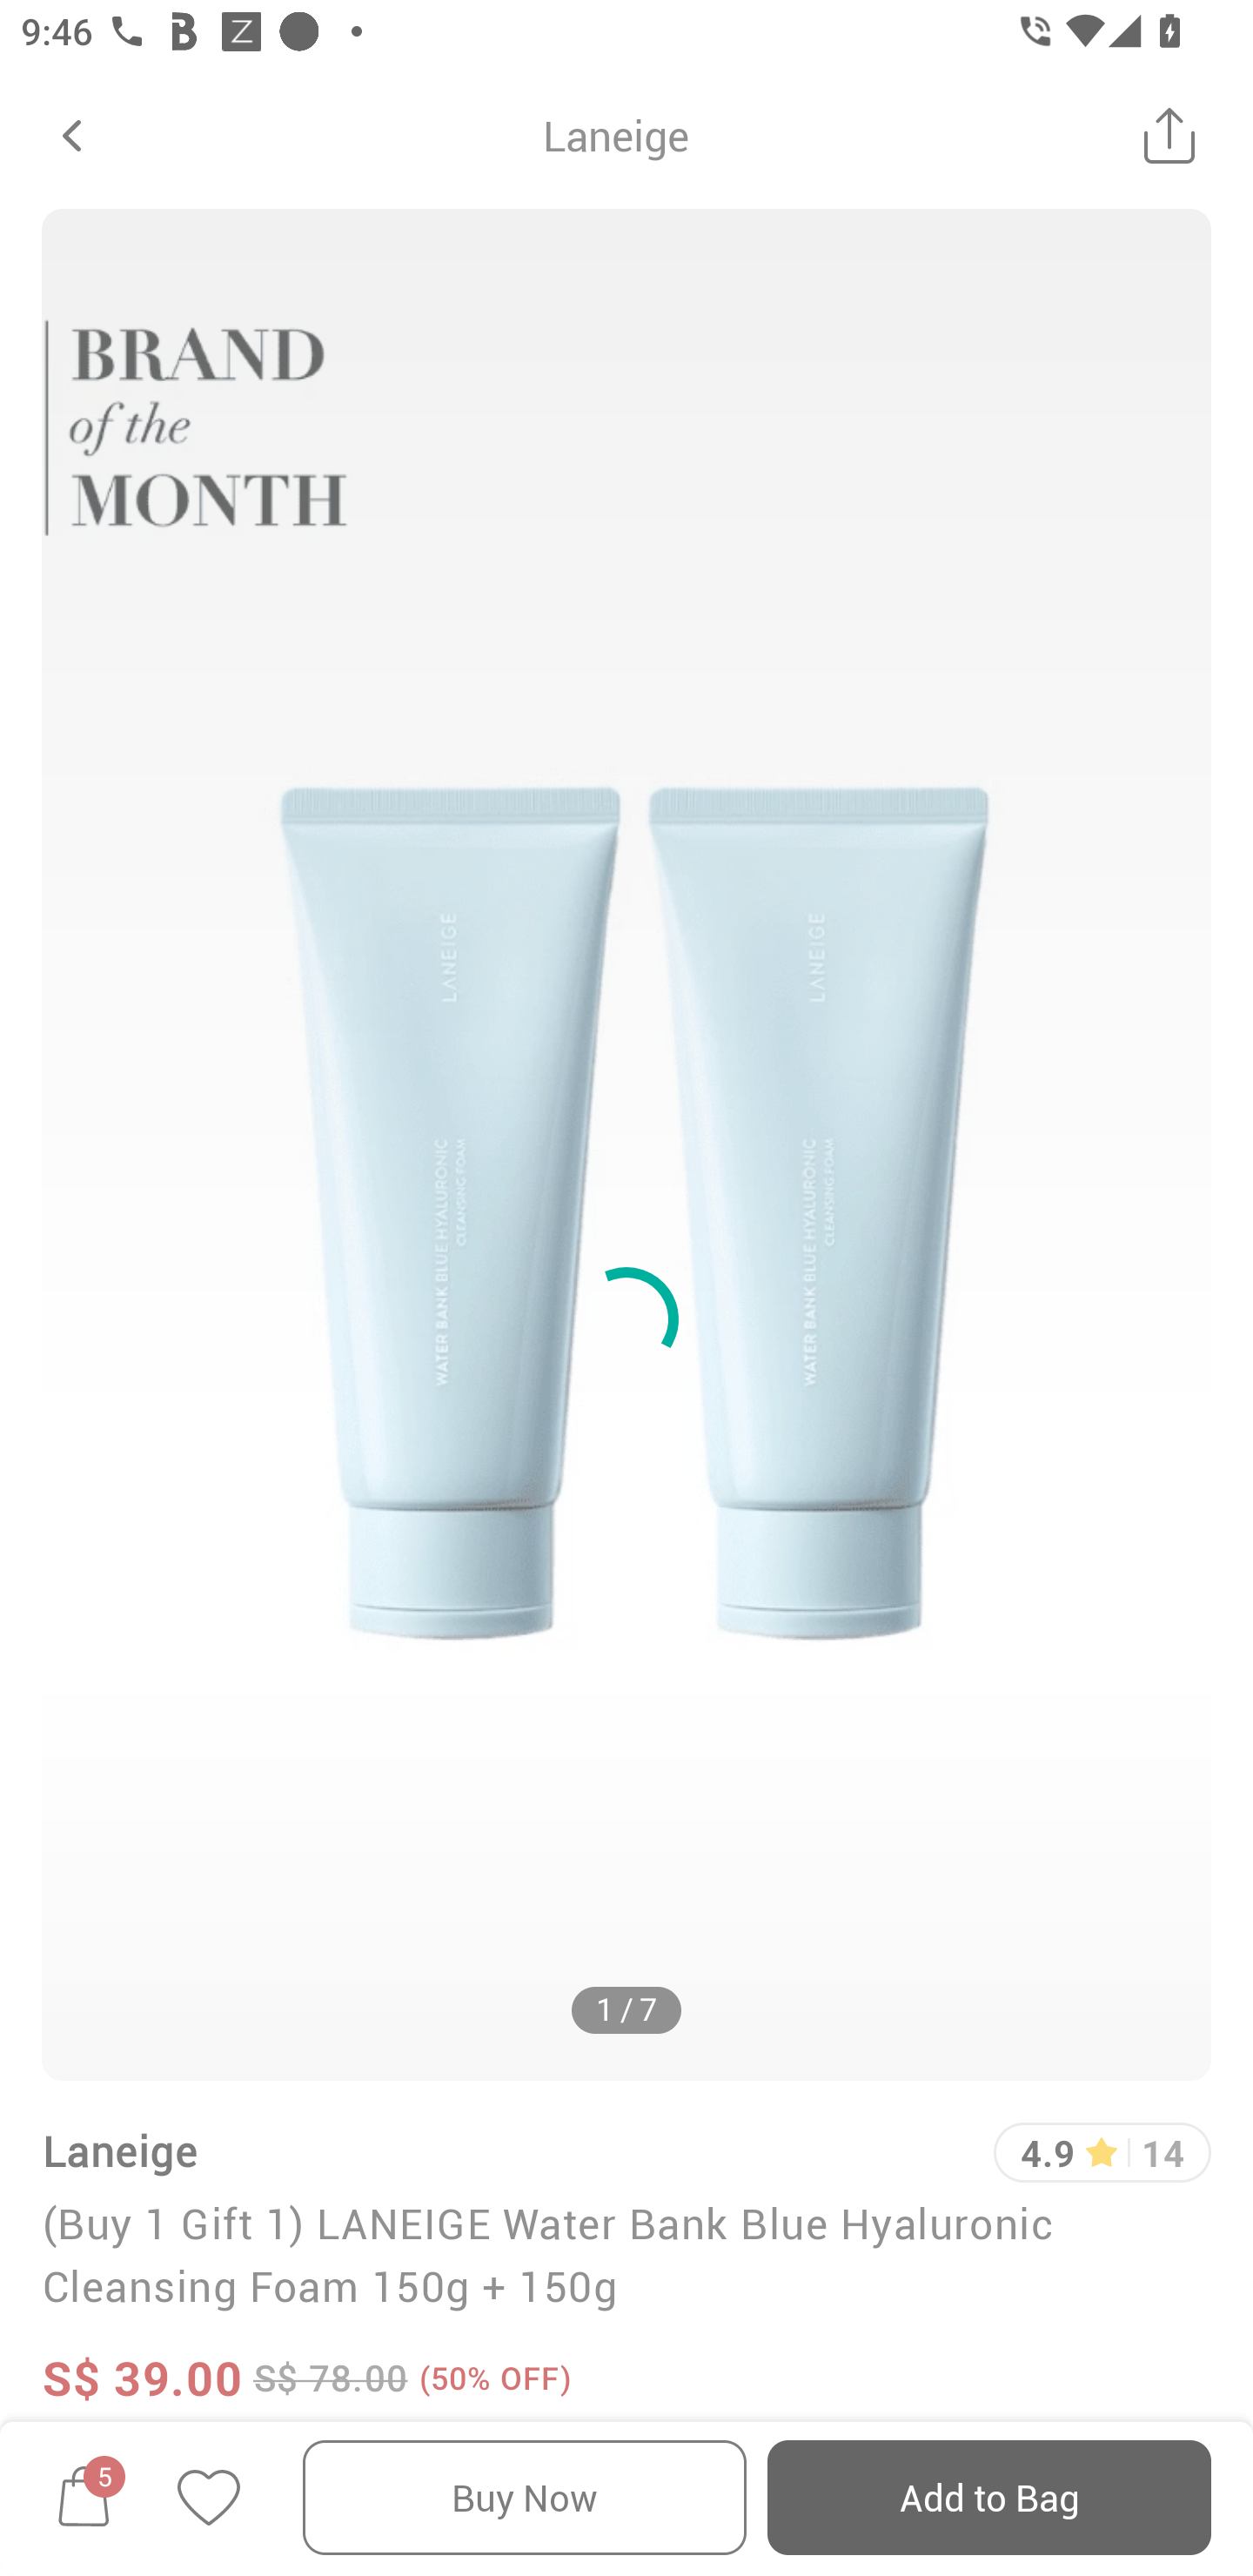 The height and width of the screenshot is (2576, 1253). I want to click on Buy Now, so click(525, 2498).